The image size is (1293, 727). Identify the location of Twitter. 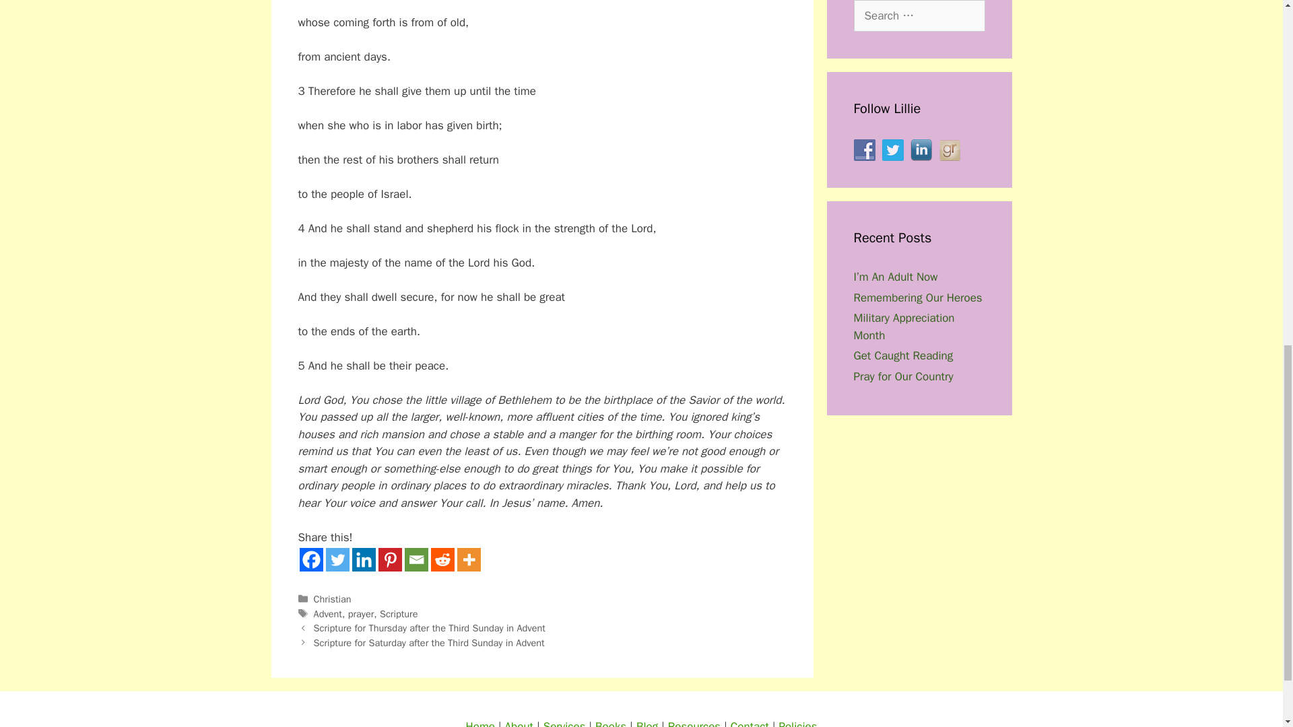
(337, 559).